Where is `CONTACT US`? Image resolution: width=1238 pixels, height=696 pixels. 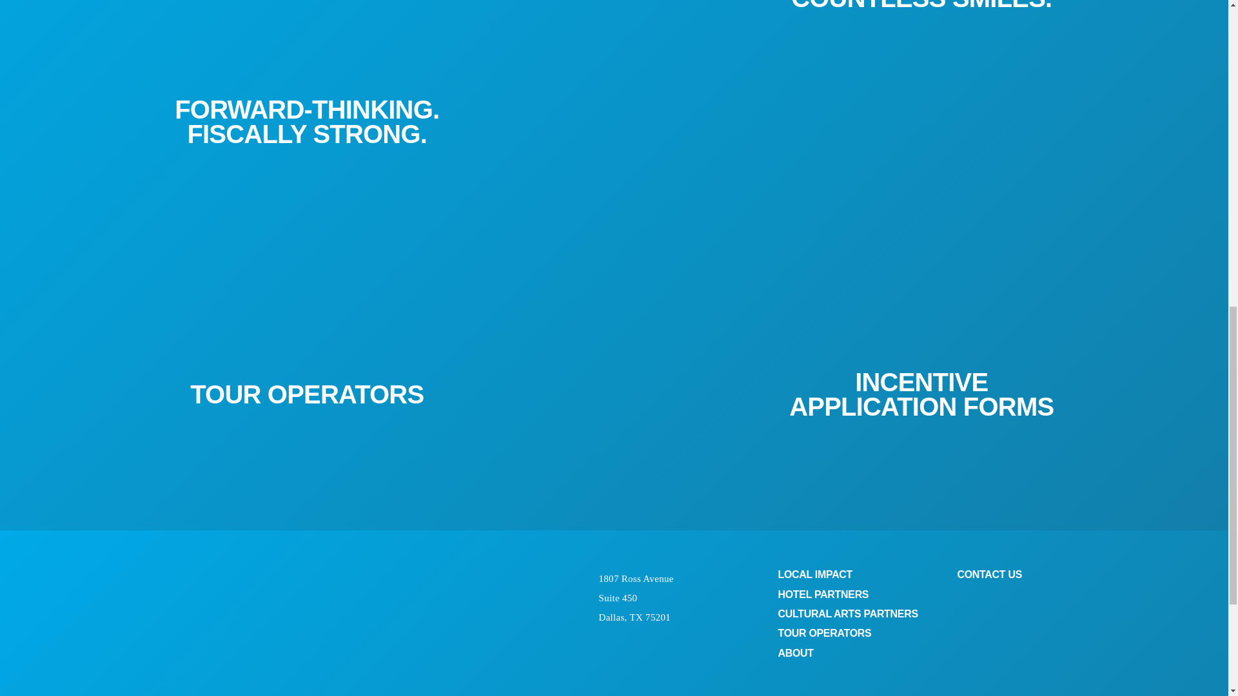
CONTACT US is located at coordinates (989, 574).